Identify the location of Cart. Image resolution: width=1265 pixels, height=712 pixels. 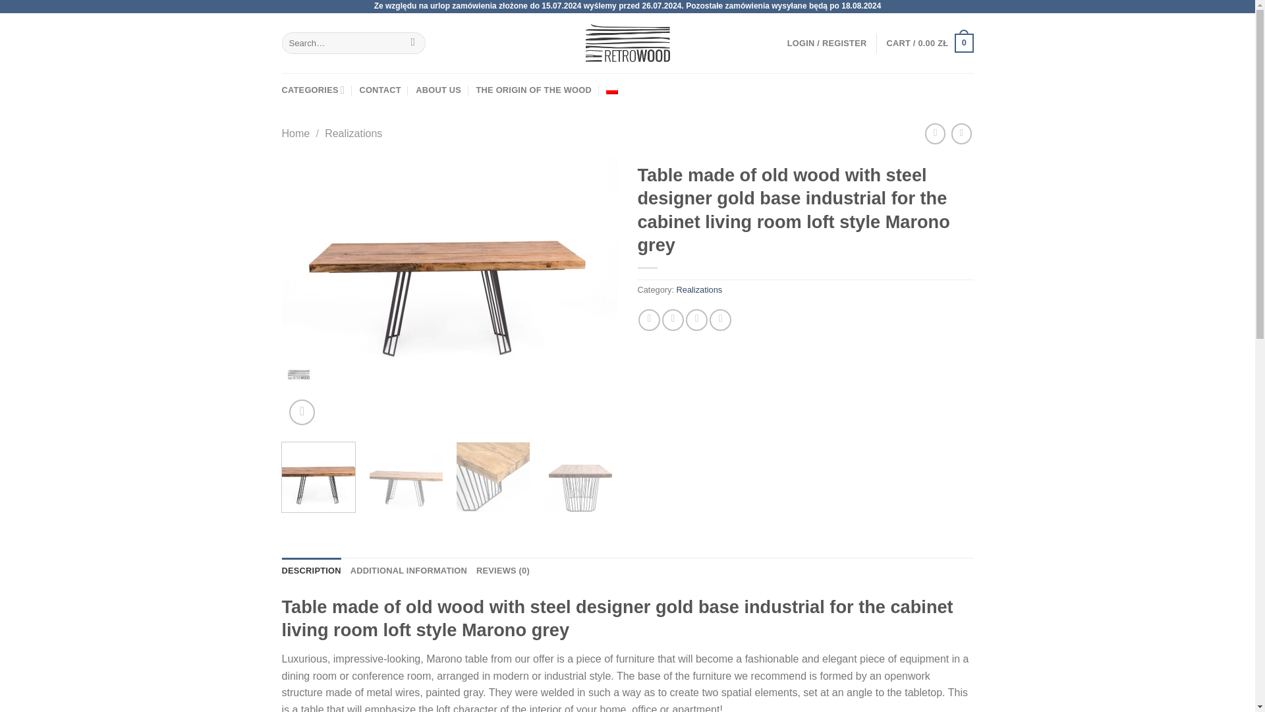
(929, 43).